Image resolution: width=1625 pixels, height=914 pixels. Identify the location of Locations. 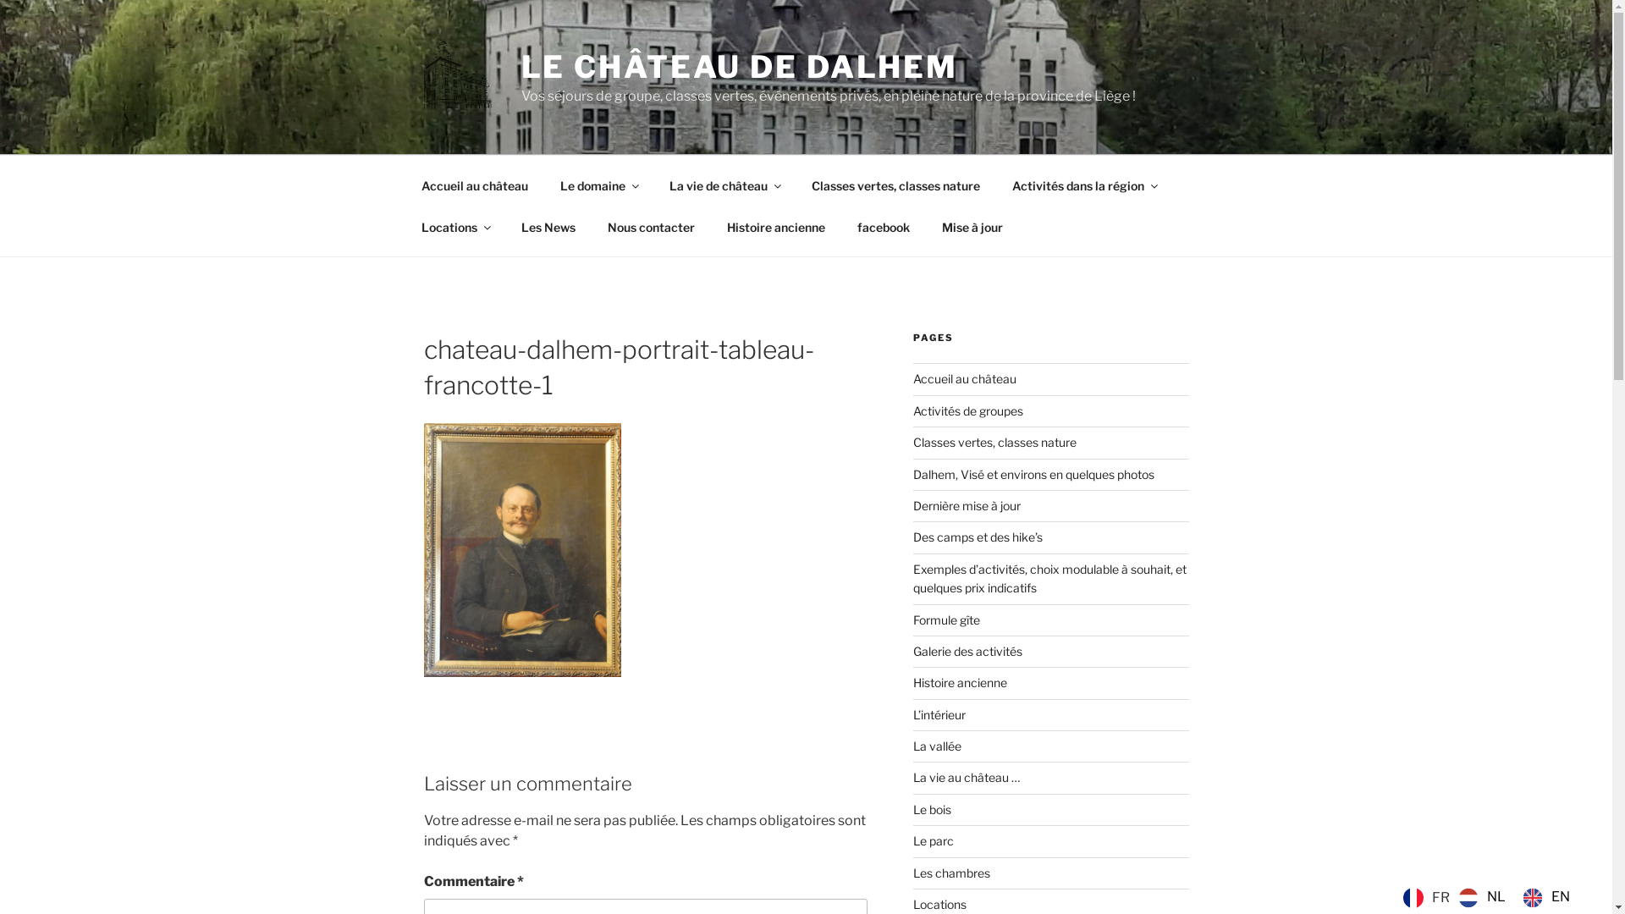
(455, 227).